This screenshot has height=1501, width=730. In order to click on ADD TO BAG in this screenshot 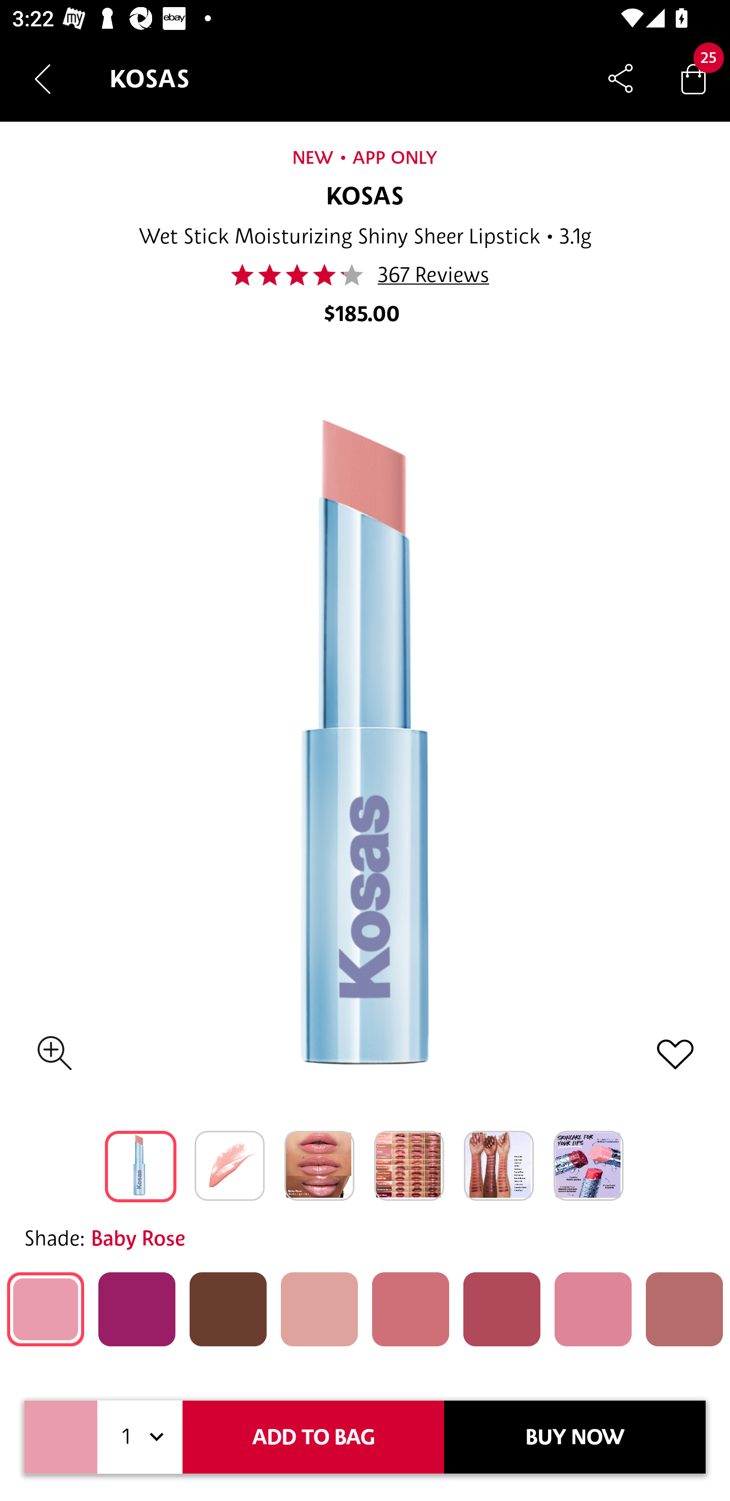, I will do `click(313, 1437)`.